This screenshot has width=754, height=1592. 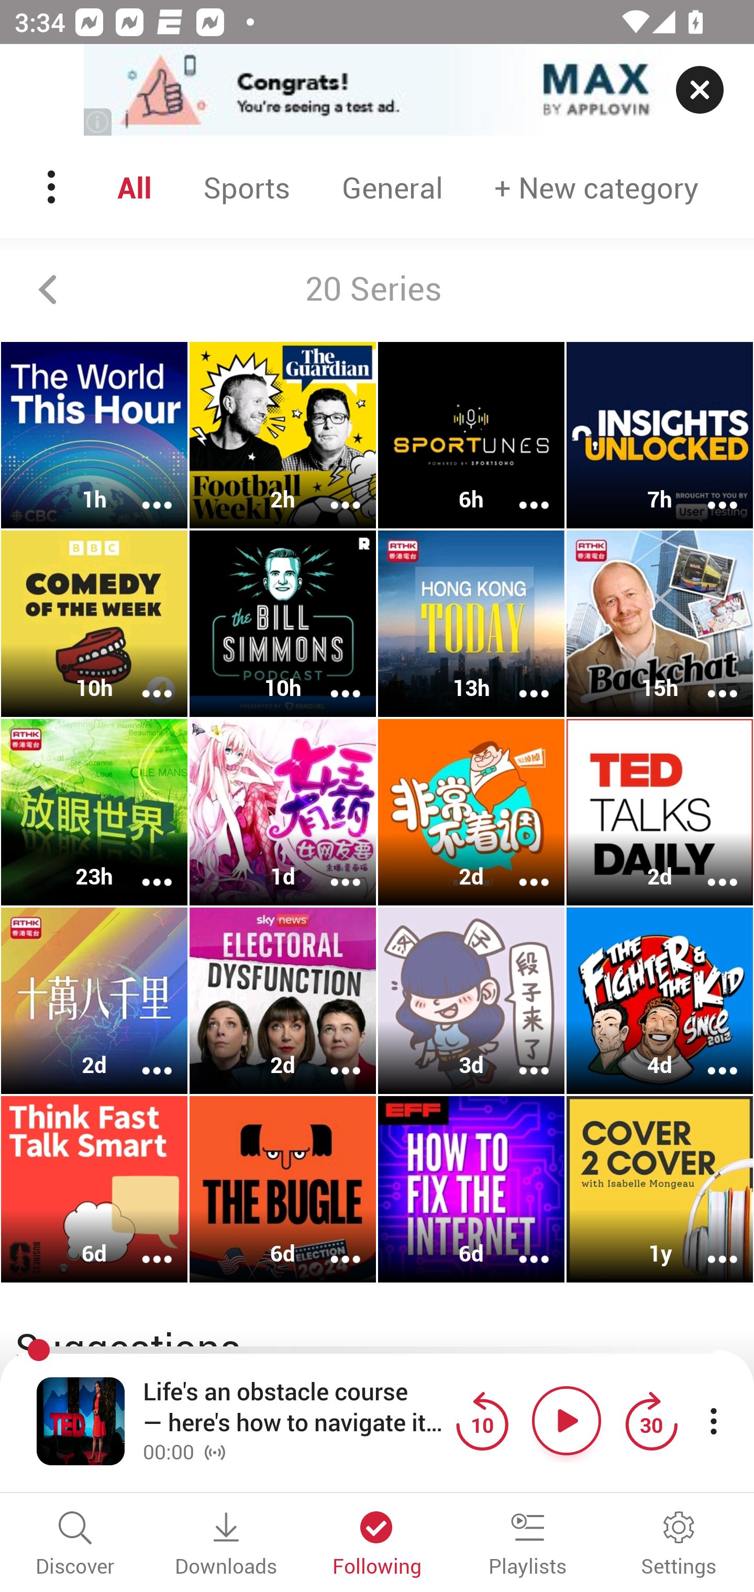 I want to click on More options, so click(x=520, y=680).